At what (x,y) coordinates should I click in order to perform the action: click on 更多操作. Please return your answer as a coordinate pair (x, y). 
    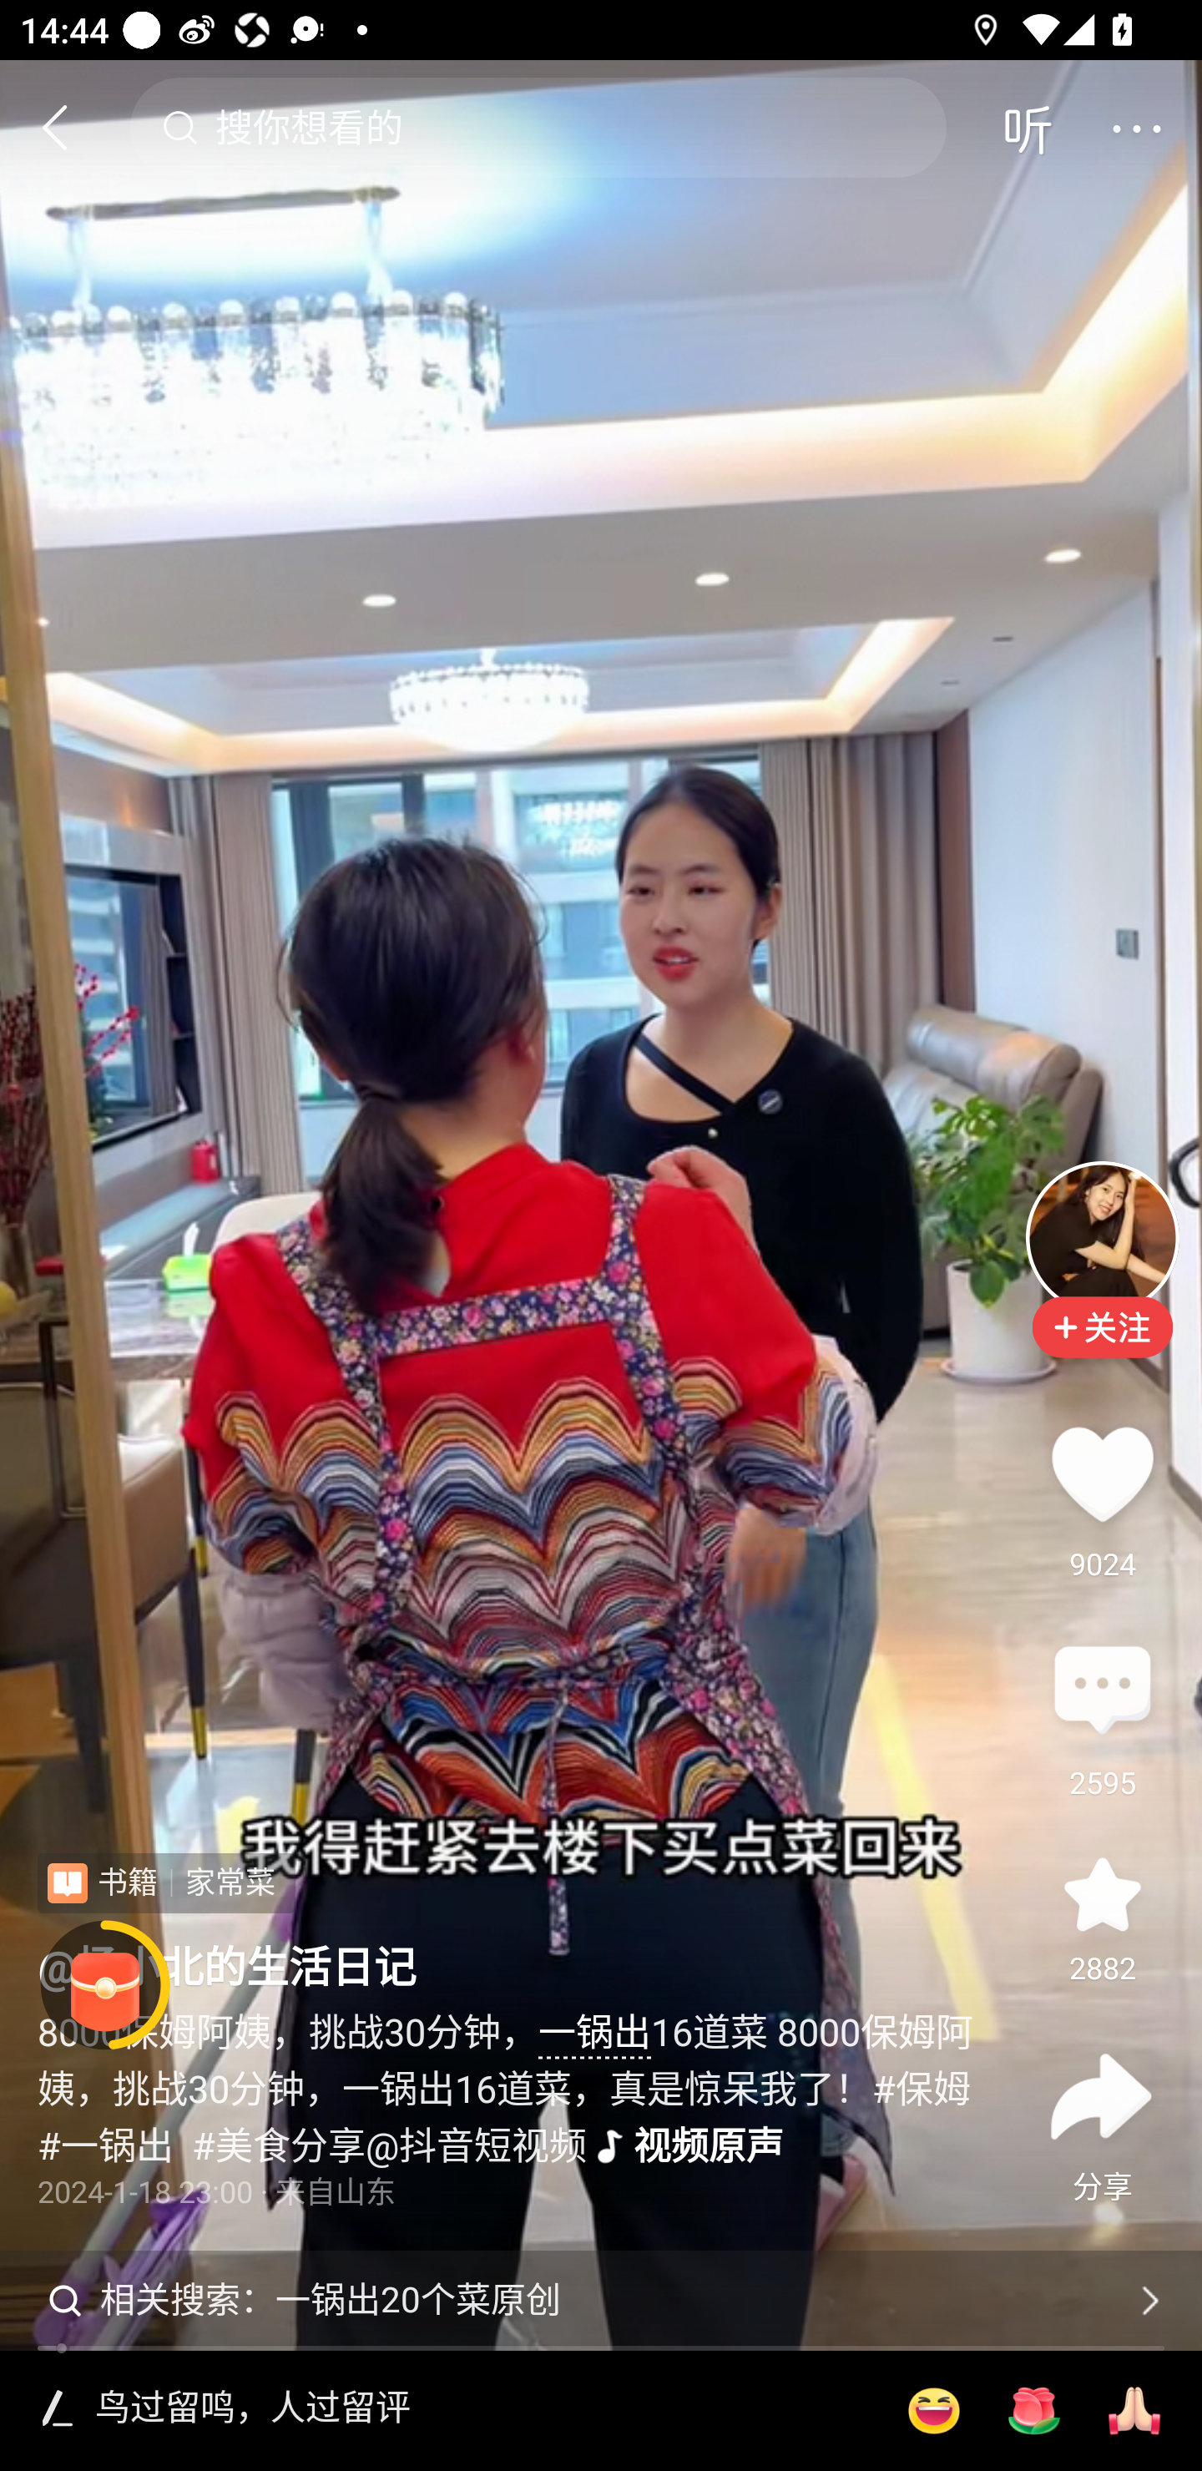
    Looking at the image, I should click on (1136, 127).